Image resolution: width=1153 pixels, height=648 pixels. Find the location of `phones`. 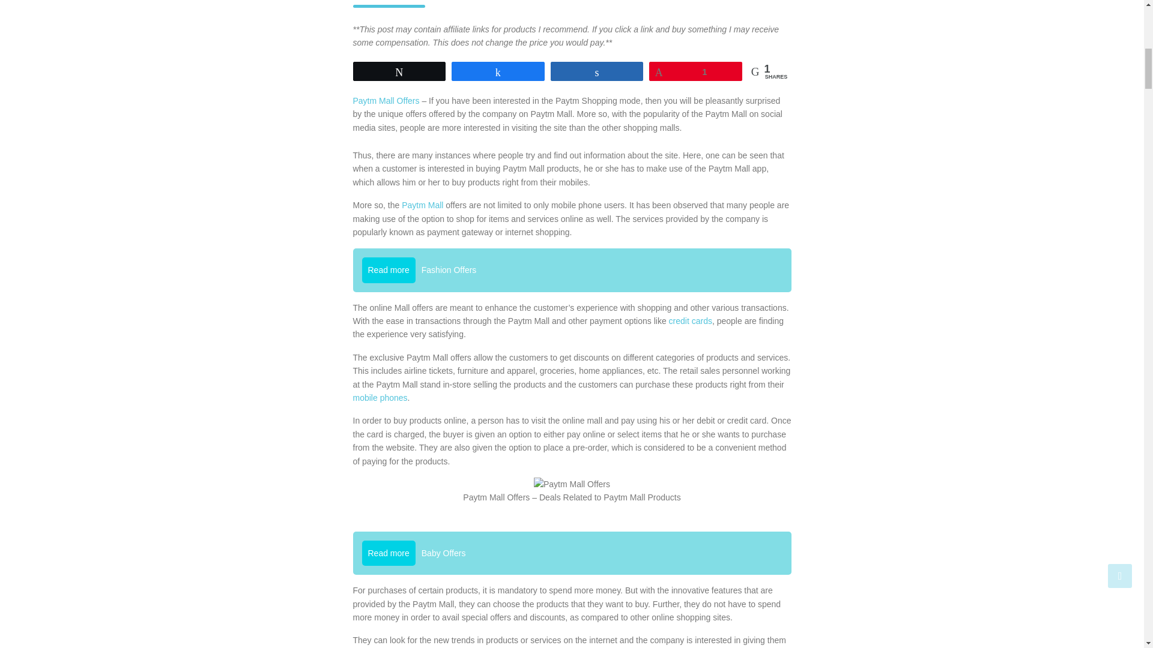

phones is located at coordinates (394, 397).